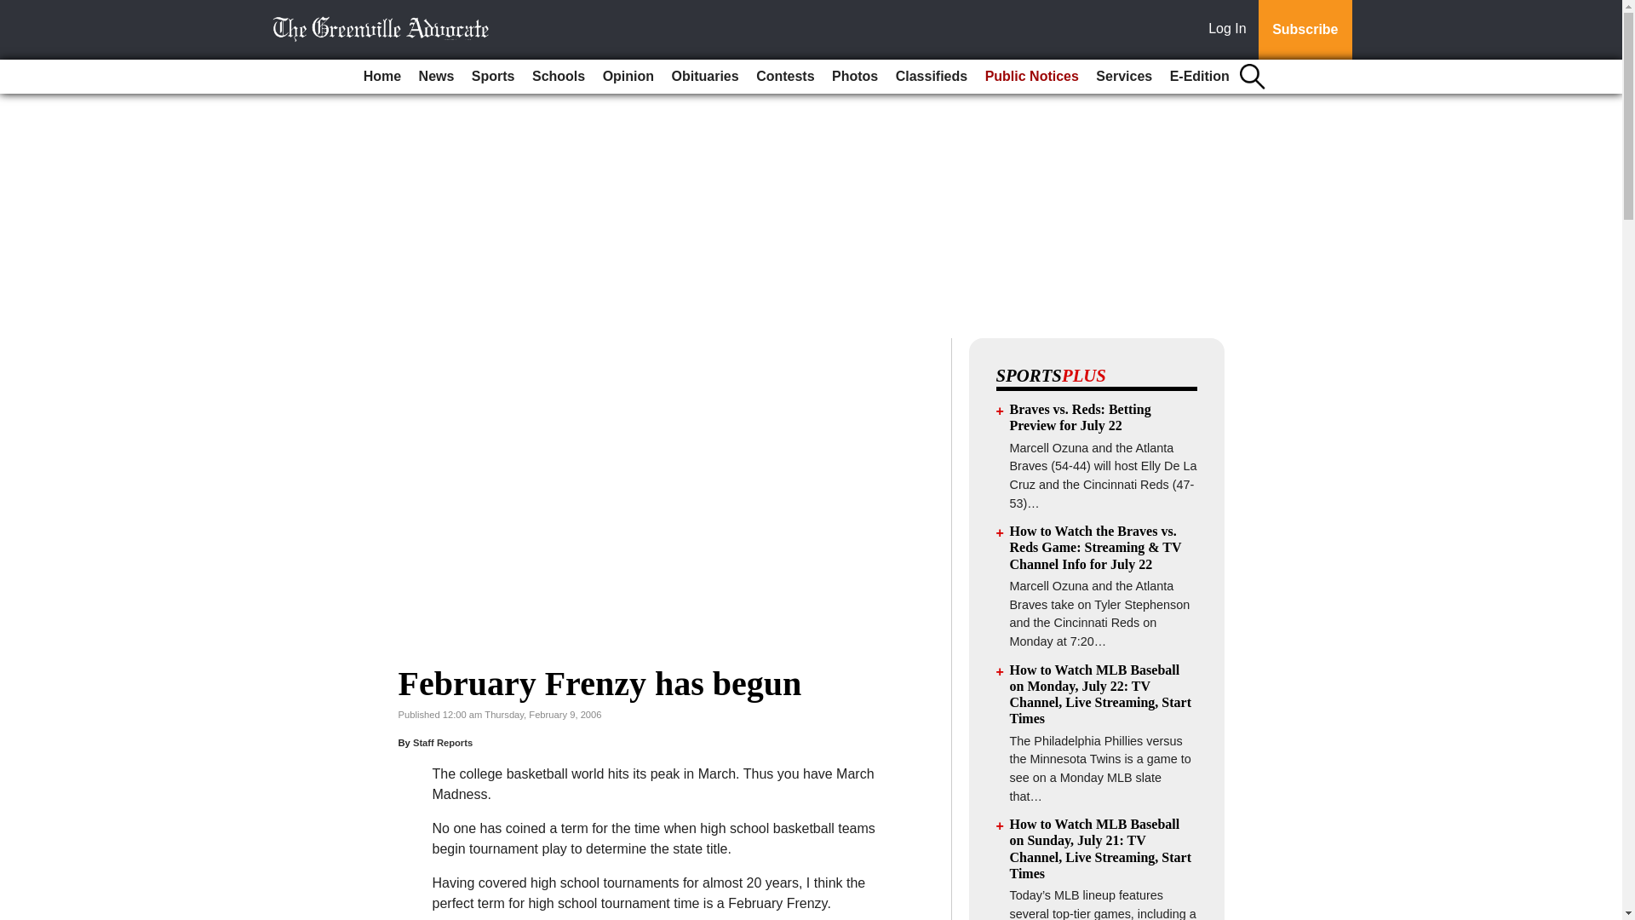  What do you see at coordinates (381, 77) in the screenshot?
I see `Home` at bounding box center [381, 77].